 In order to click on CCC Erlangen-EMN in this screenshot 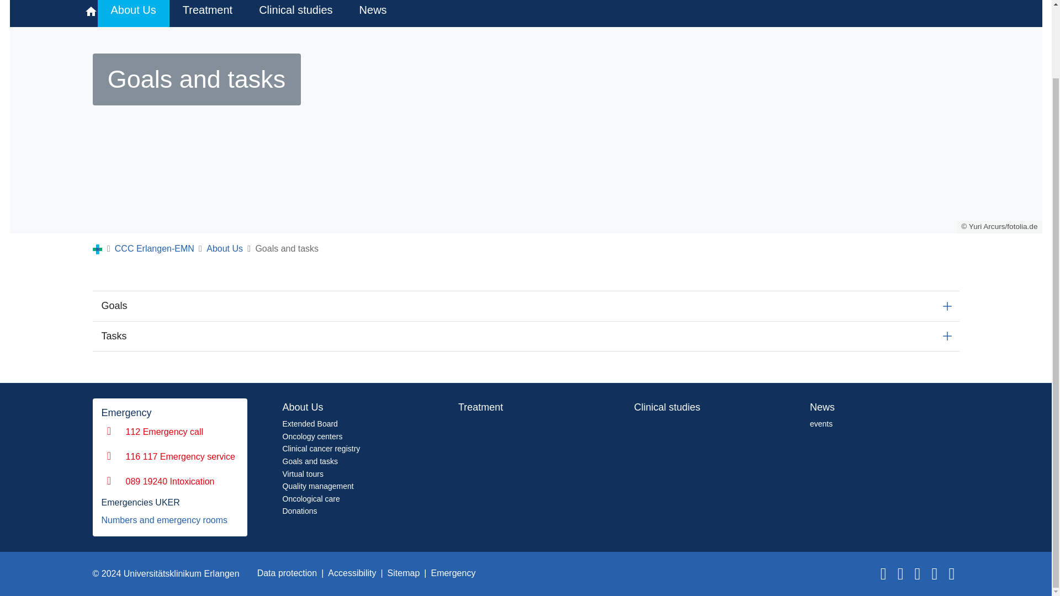, I will do `click(154, 248)`.